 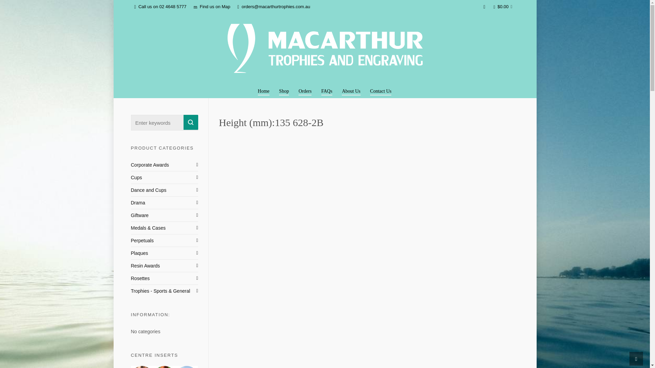 What do you see at coordinates (381, 91) in the screenshot?
I see `Contact Us` at bounding box center [381, 91].